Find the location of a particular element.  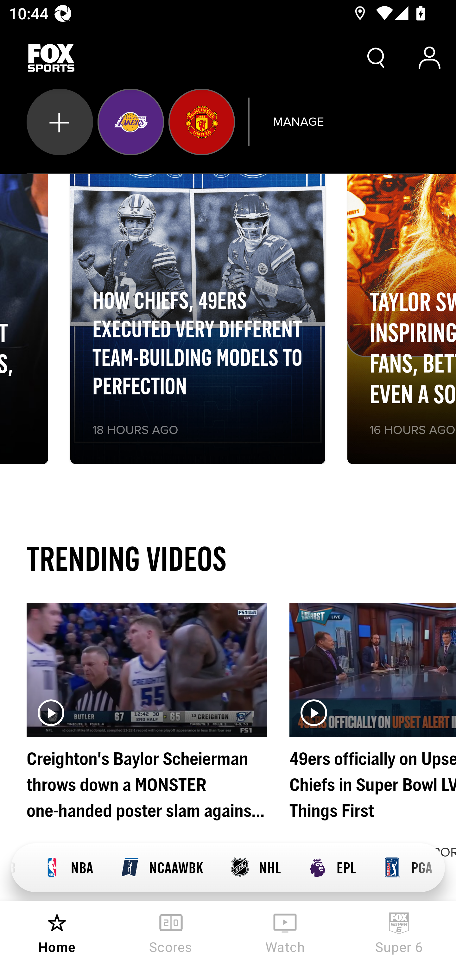

NCAAWBK is located at coordinates (161, 868).